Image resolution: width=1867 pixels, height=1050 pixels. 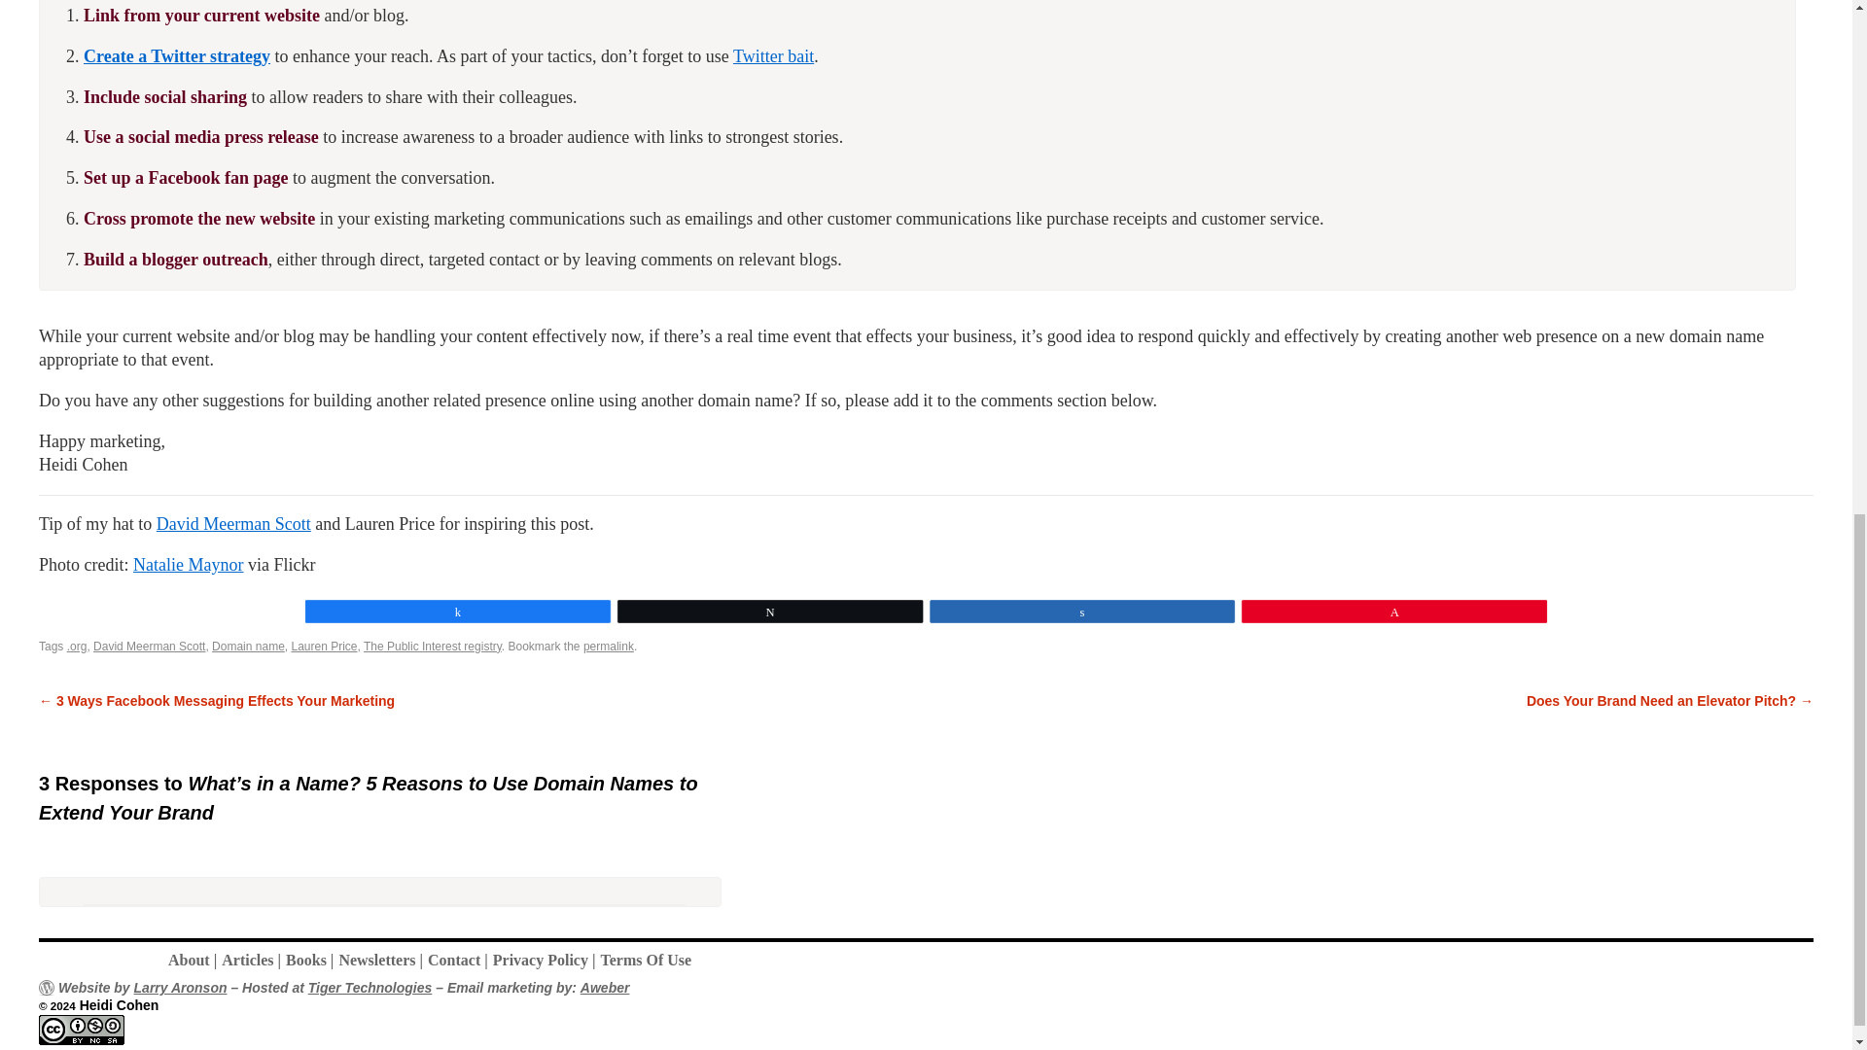 What do you see at coordinates (194, 960) in the screenshot?
I see `About` at bounding box center [194, 960].